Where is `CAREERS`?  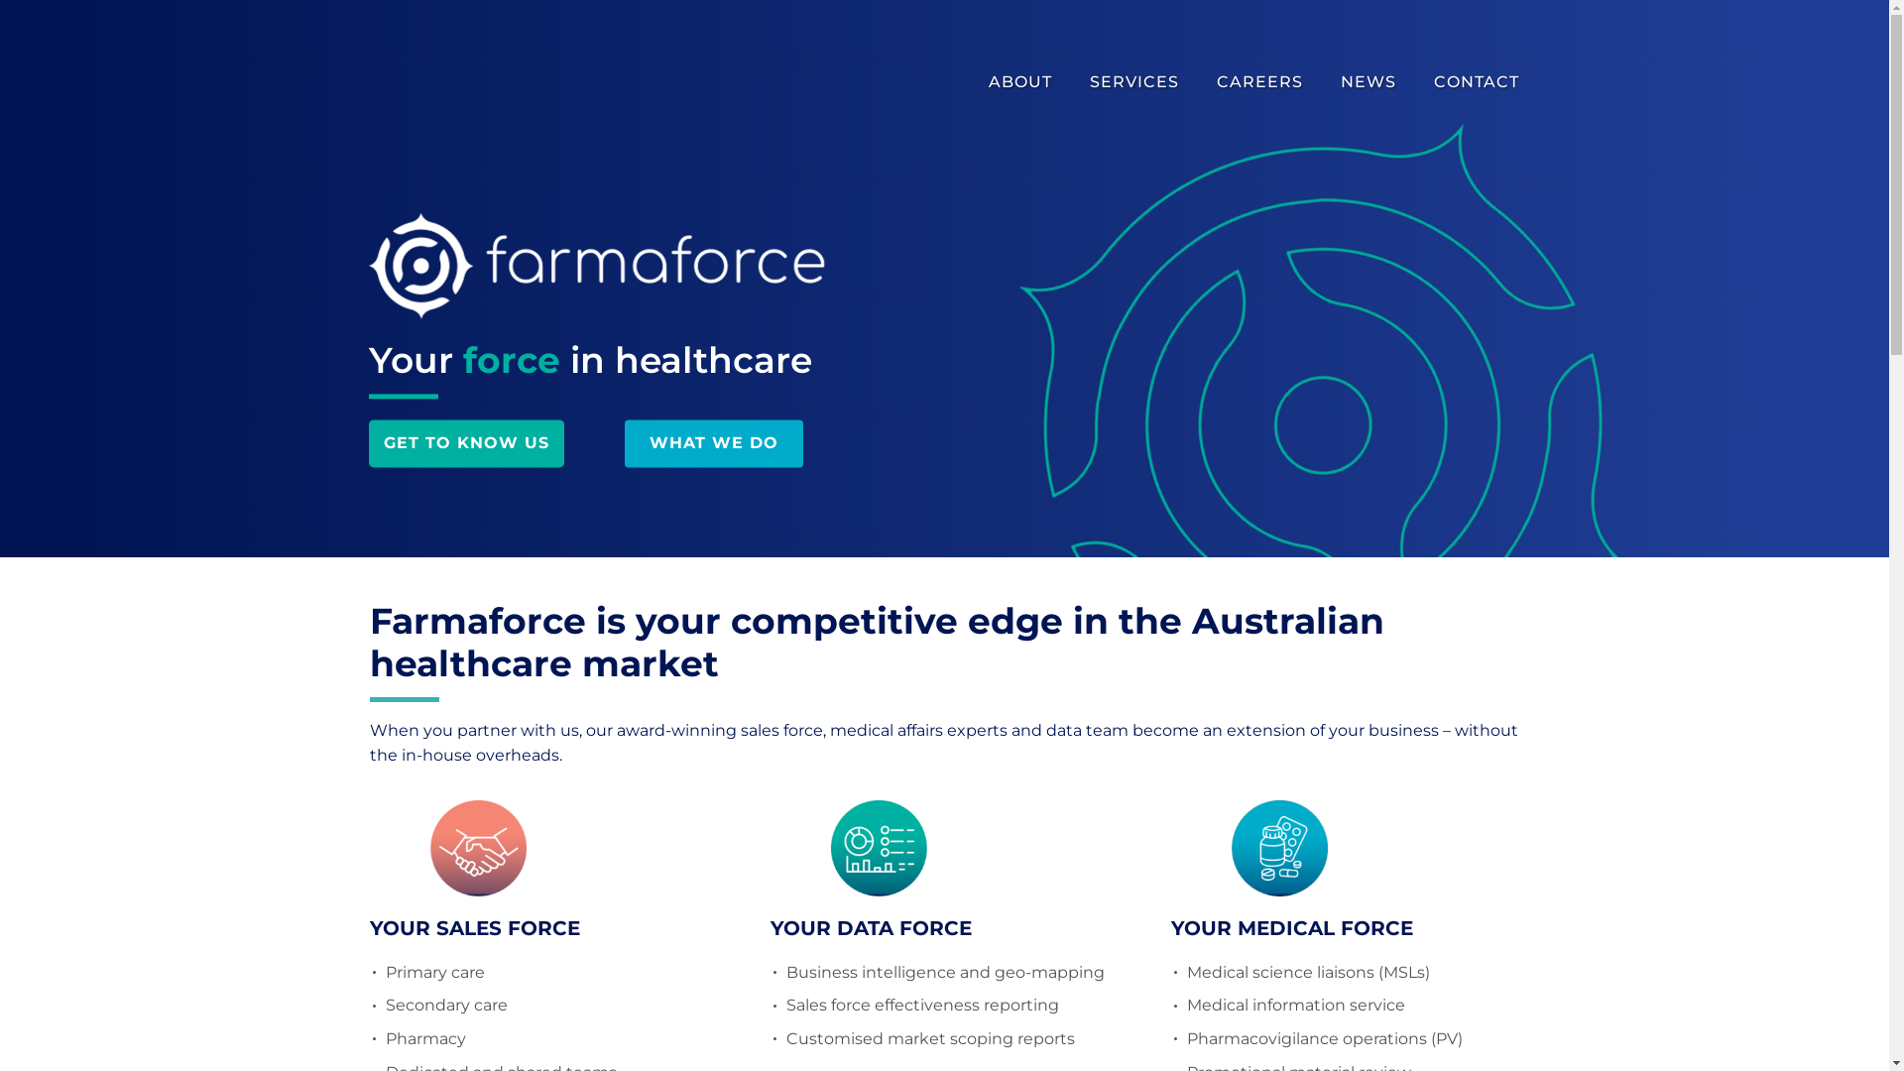 CAREERS is located at coordinates (1259, 82).